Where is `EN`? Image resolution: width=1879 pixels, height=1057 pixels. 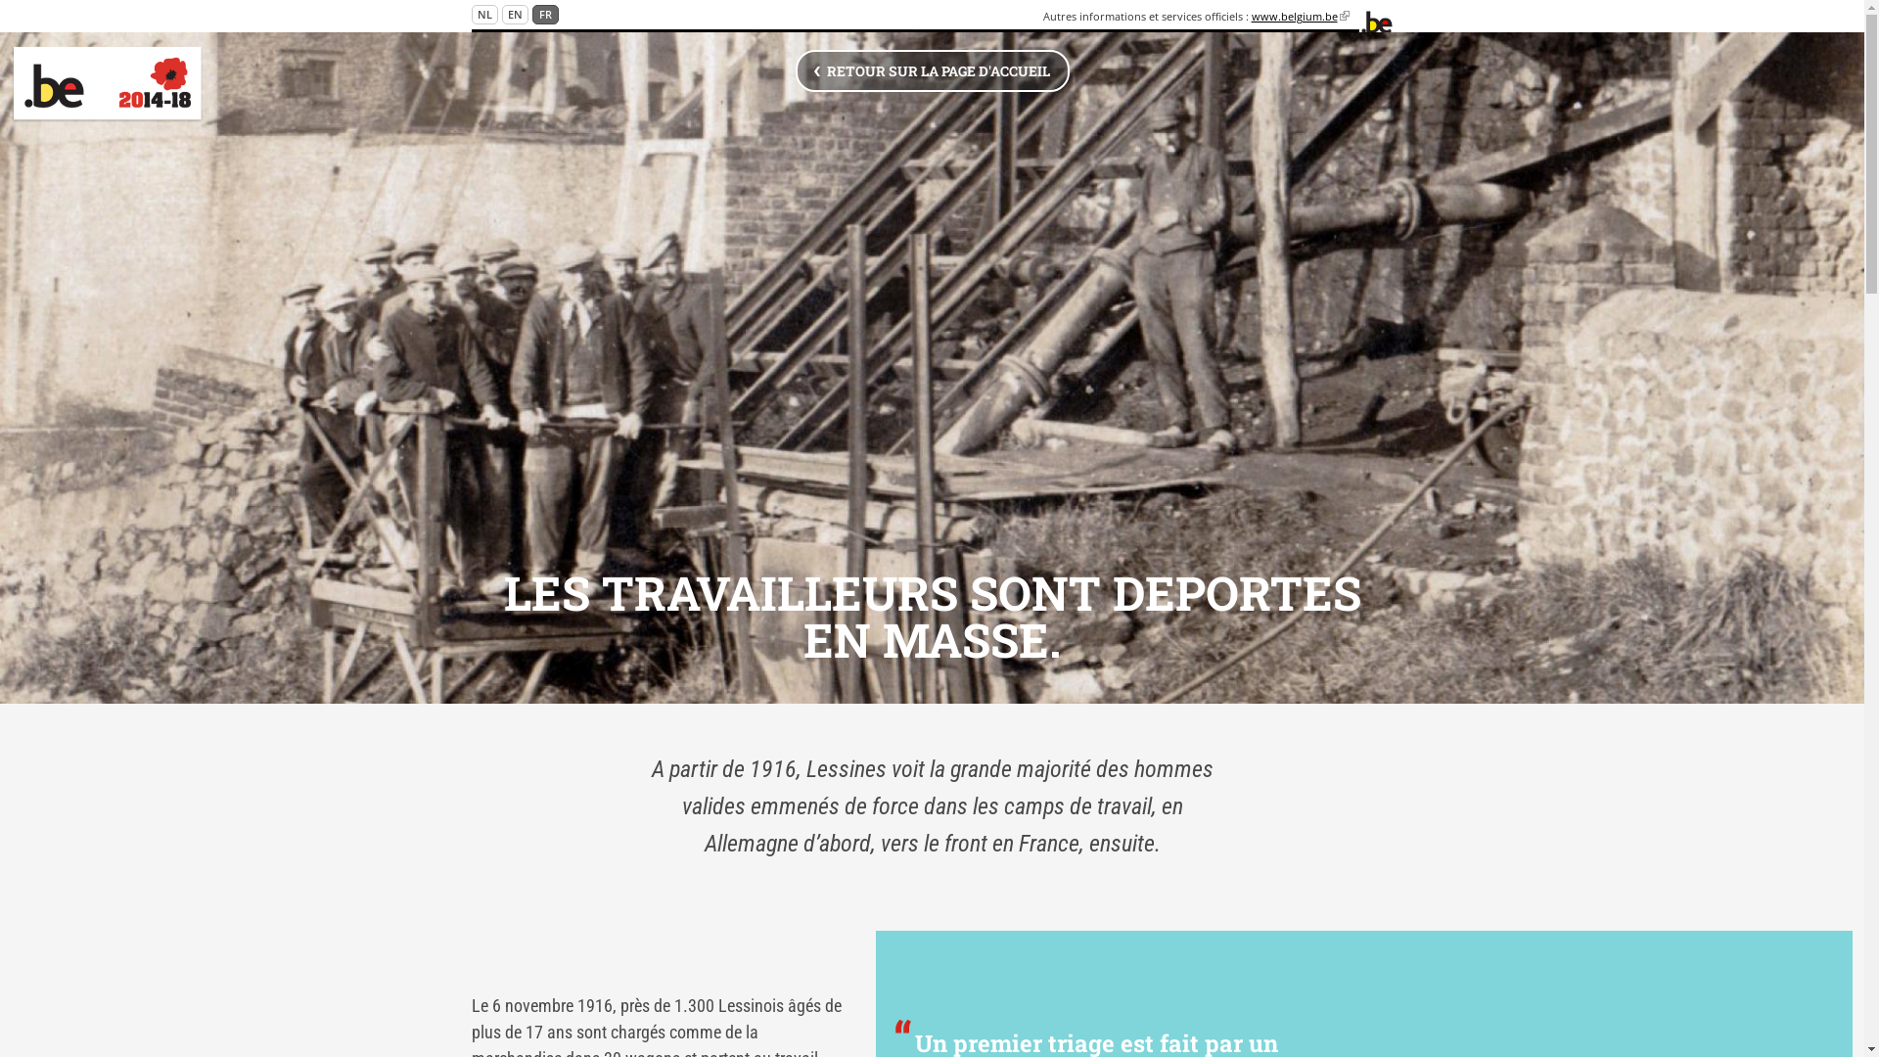 EN is located at coordinates (515, 15).